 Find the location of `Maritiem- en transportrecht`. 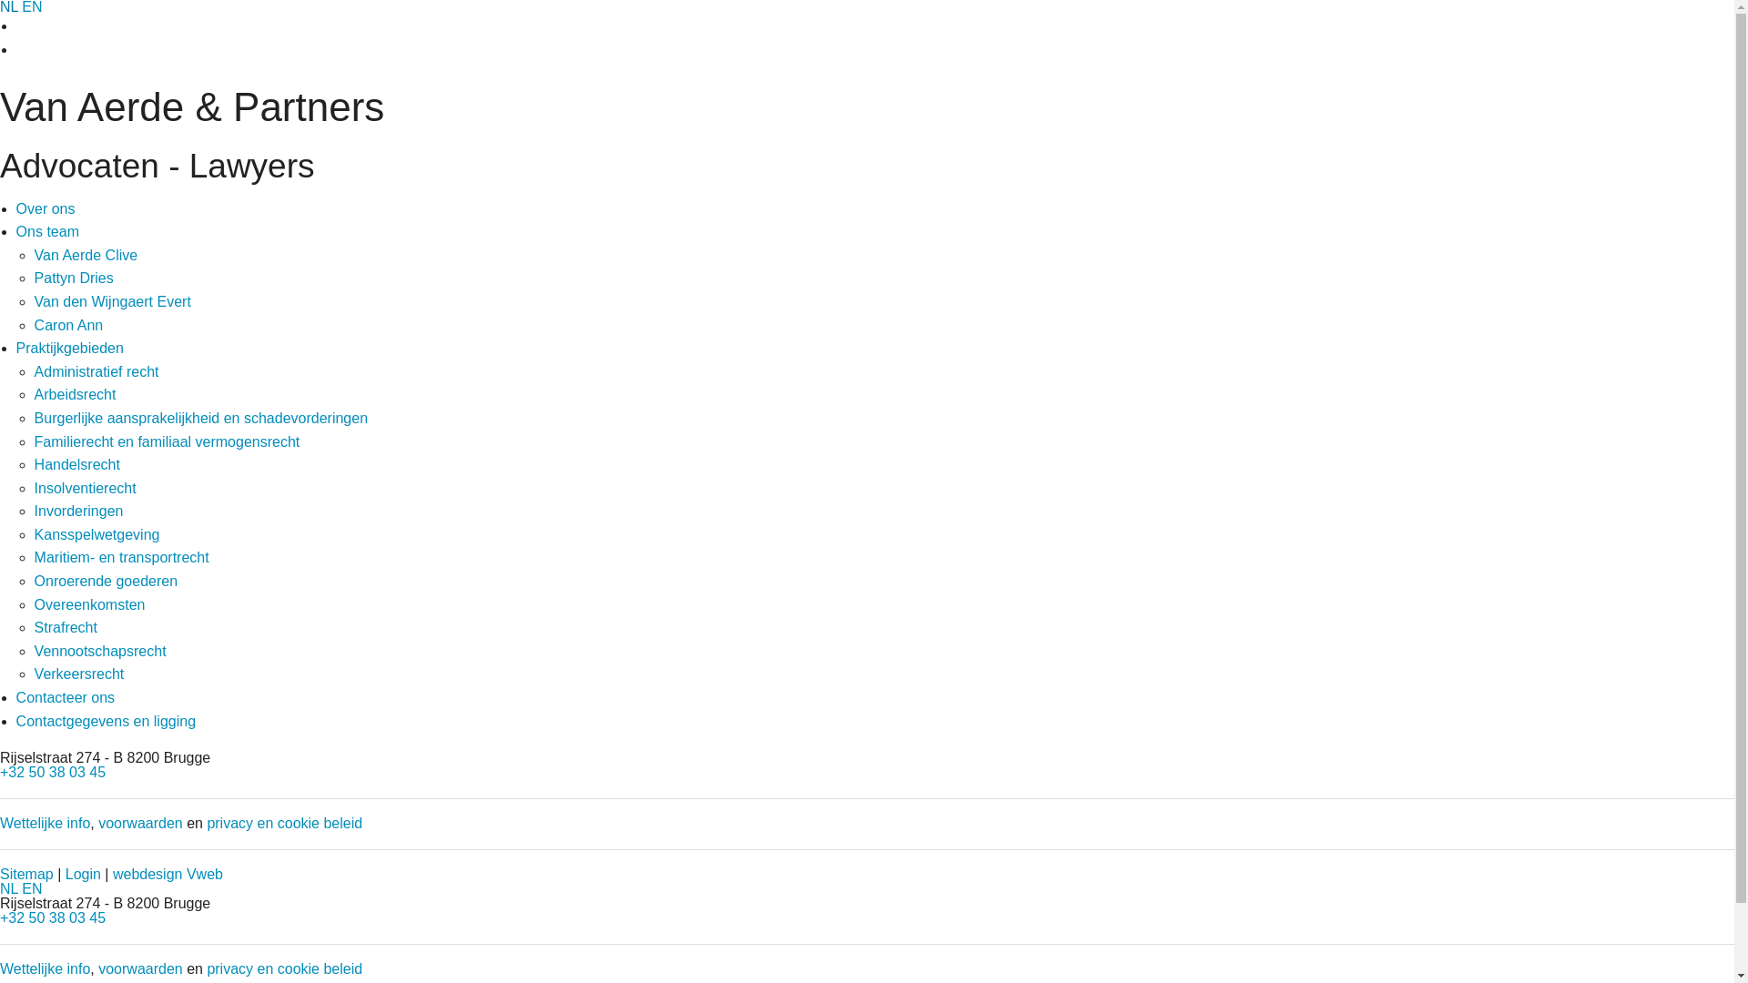

Maritiem- en transportrecht is located at coordinates (122, 557).